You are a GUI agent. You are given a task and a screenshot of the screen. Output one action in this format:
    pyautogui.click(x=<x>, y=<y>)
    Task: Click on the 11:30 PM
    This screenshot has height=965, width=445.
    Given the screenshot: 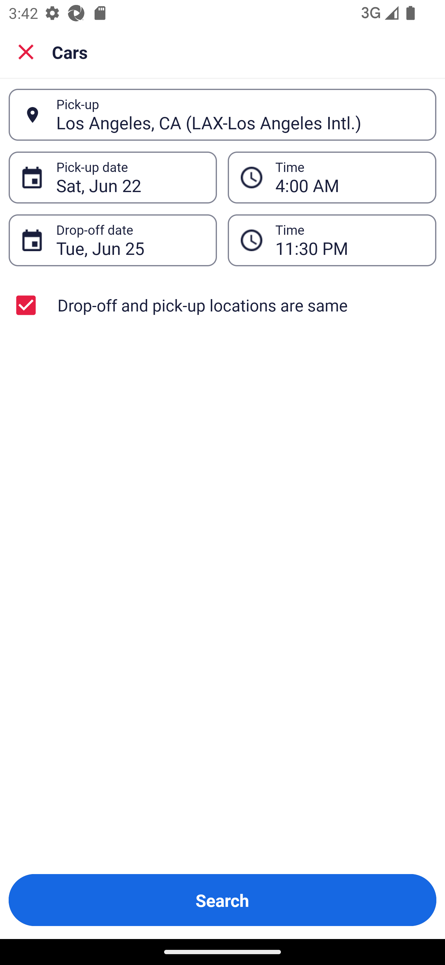 What is the action you would take?
    pyautogui.click(x=332, y=240)
    